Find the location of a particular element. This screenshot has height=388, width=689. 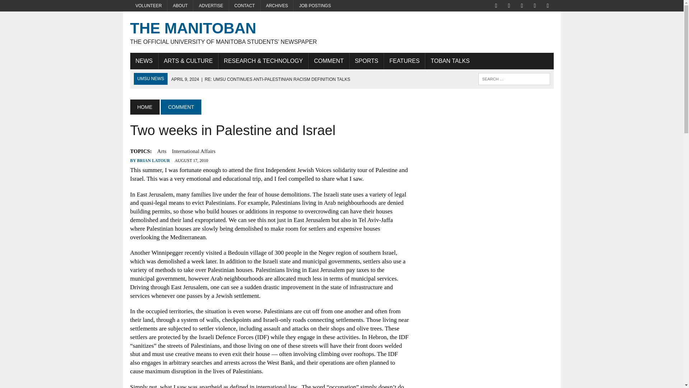

Search is located at coordinates (36, 7).